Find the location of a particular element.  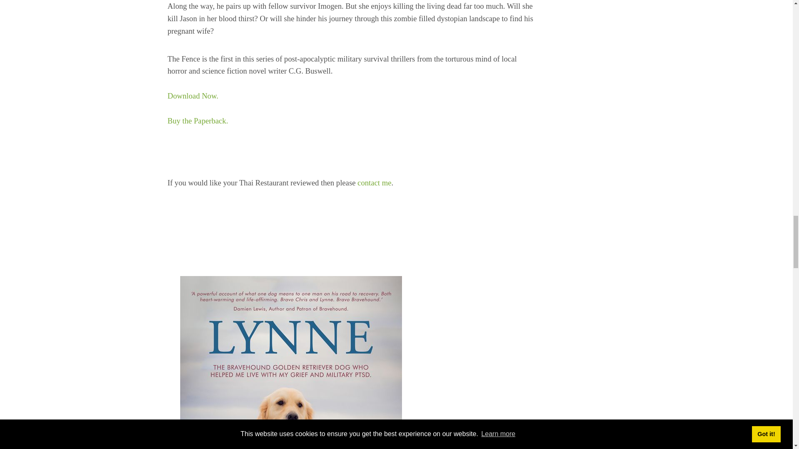

Buy the Paperback. is located at coordinates (197, 121).